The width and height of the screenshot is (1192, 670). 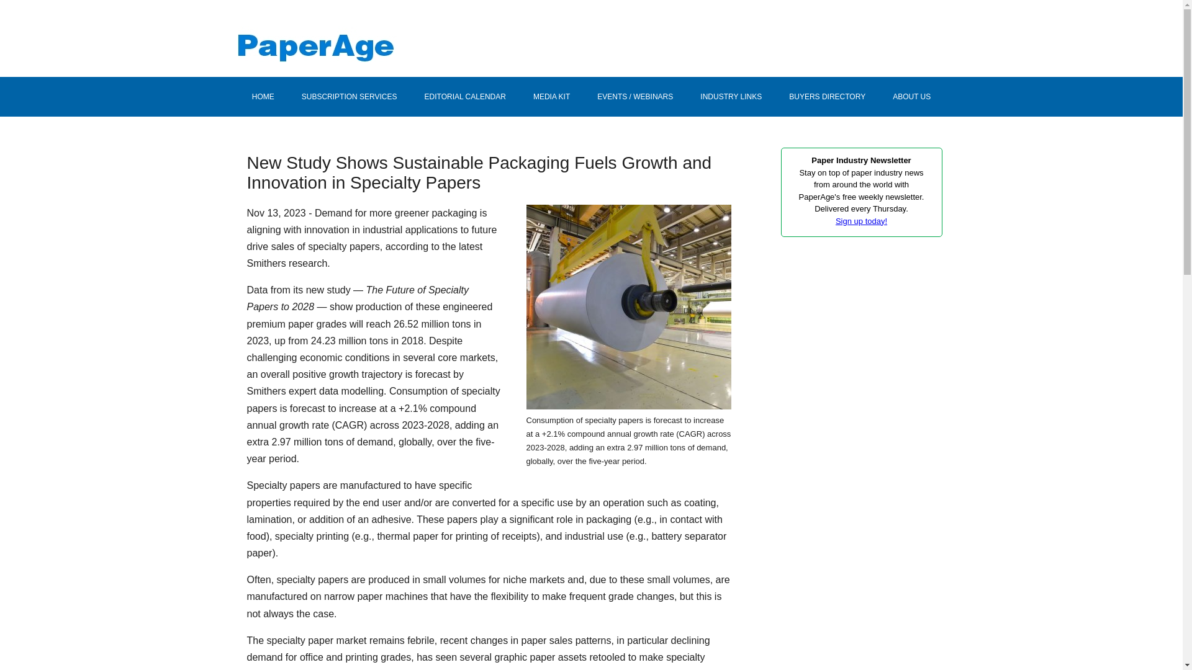 I want to click on SUBSCRIPTION SERVICES, so click(x=350, y=97).